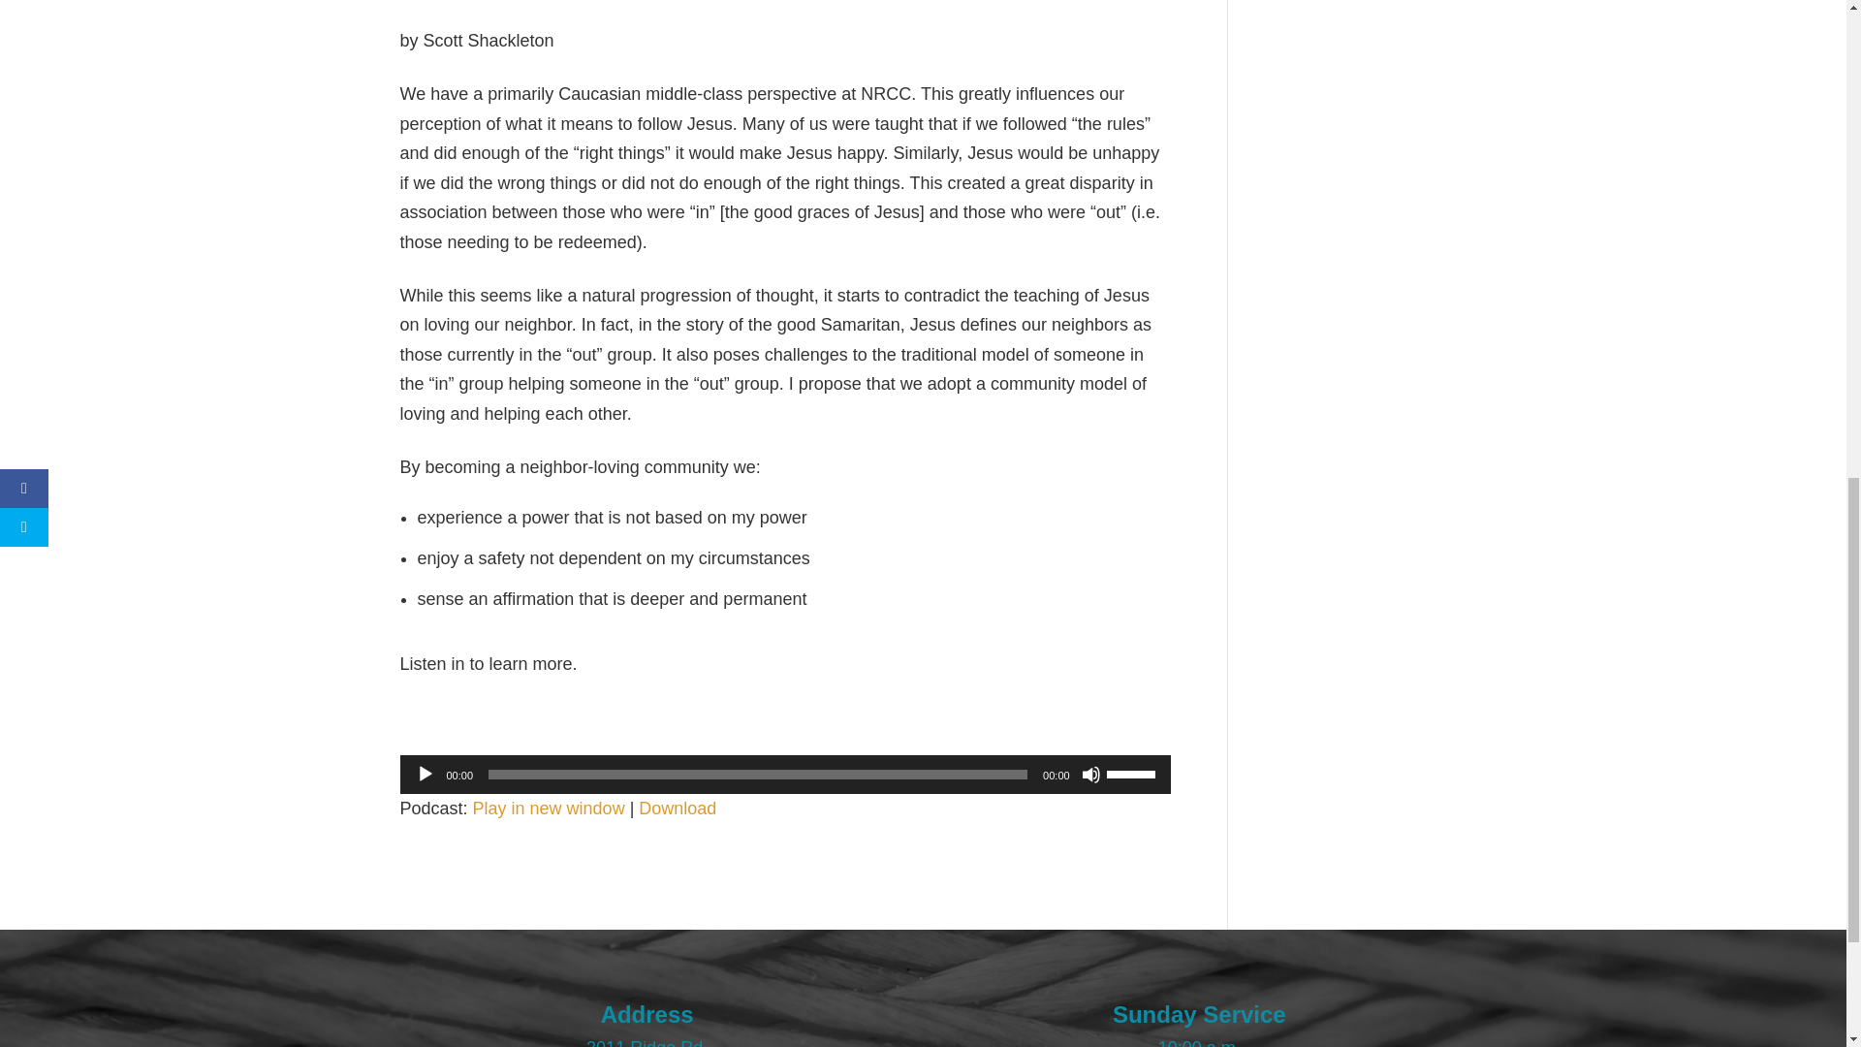 The height and width of the screenshot is (1047, 1861). Describe the element at coordinates (549, 809) in the screenshot. I see `Play in new window` at that location.